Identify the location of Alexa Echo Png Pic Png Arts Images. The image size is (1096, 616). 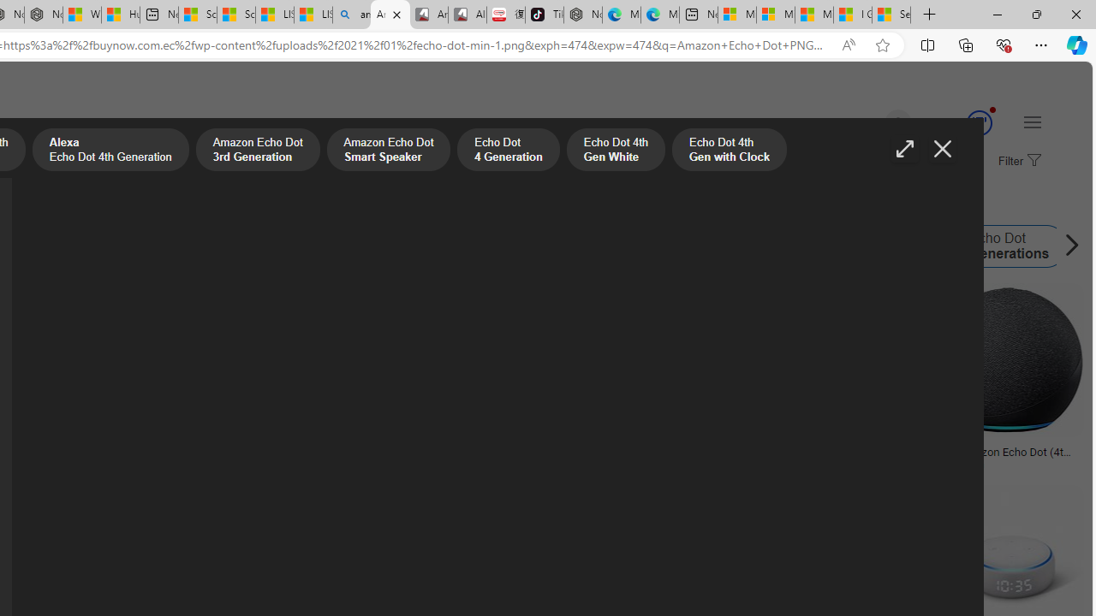
(293, 452).